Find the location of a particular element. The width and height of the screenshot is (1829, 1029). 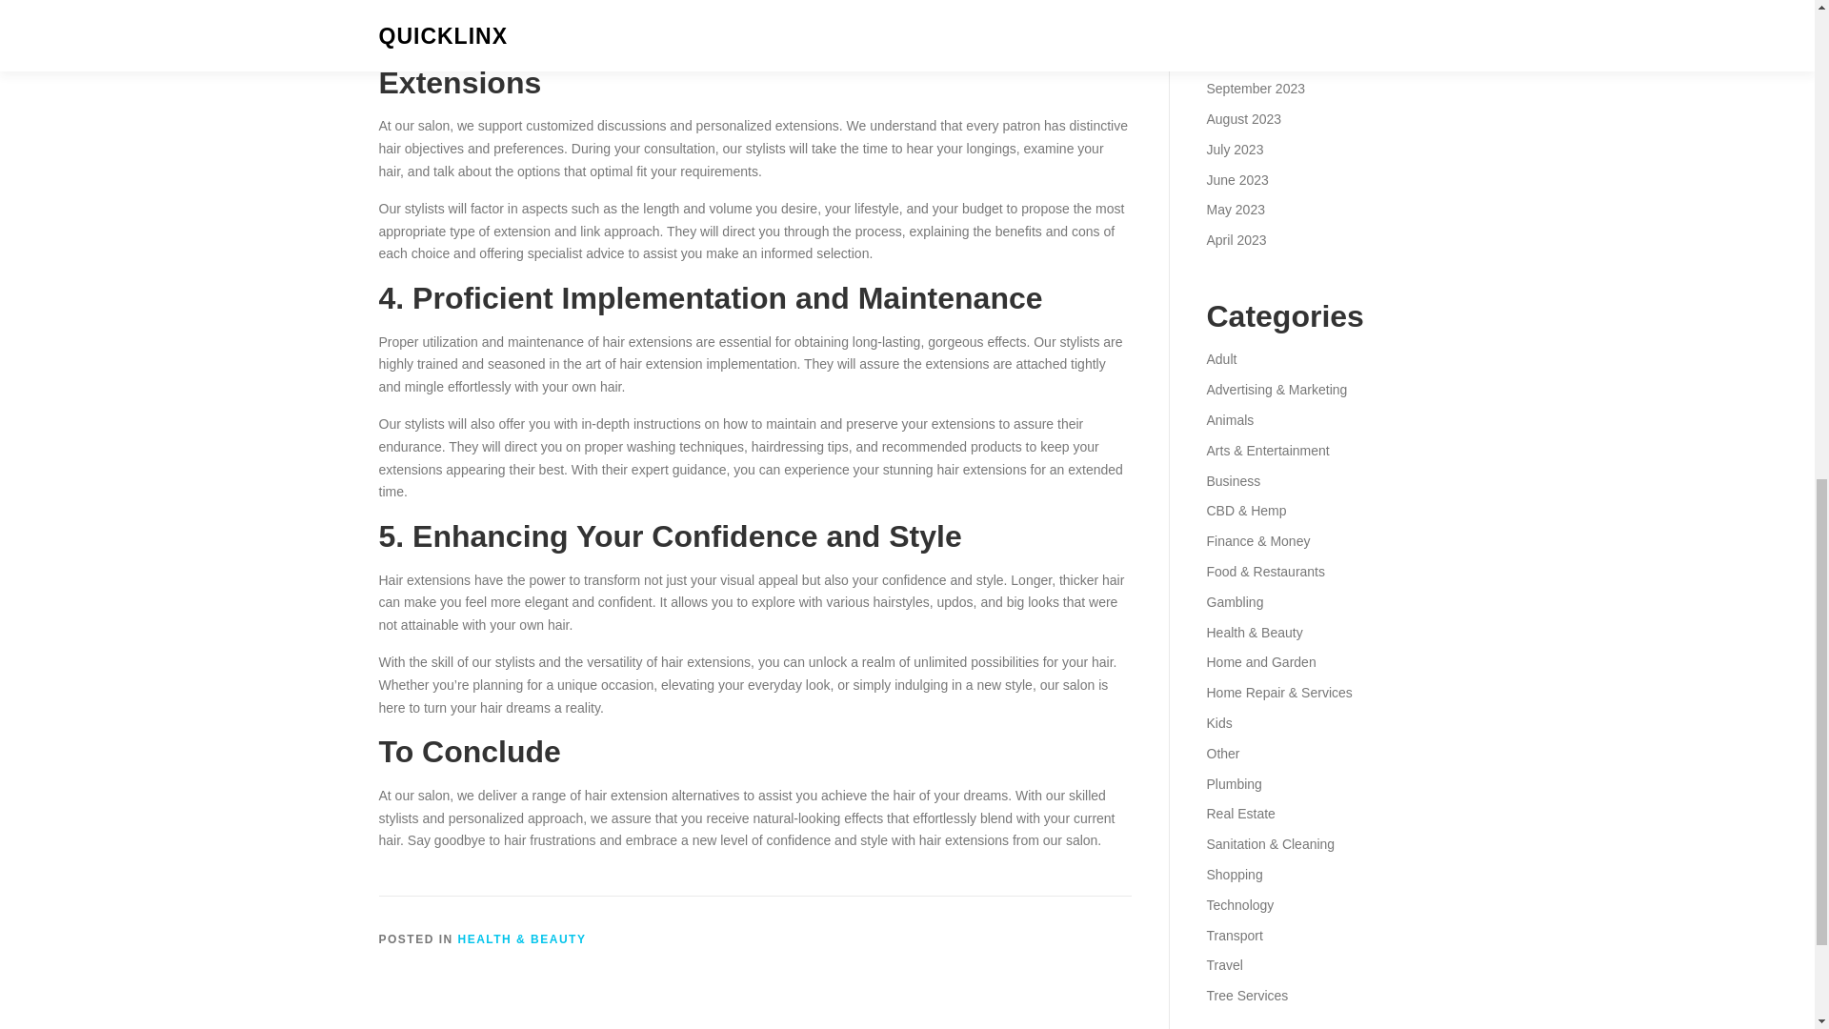

November 2023 is located at coordinates (1253, 28).